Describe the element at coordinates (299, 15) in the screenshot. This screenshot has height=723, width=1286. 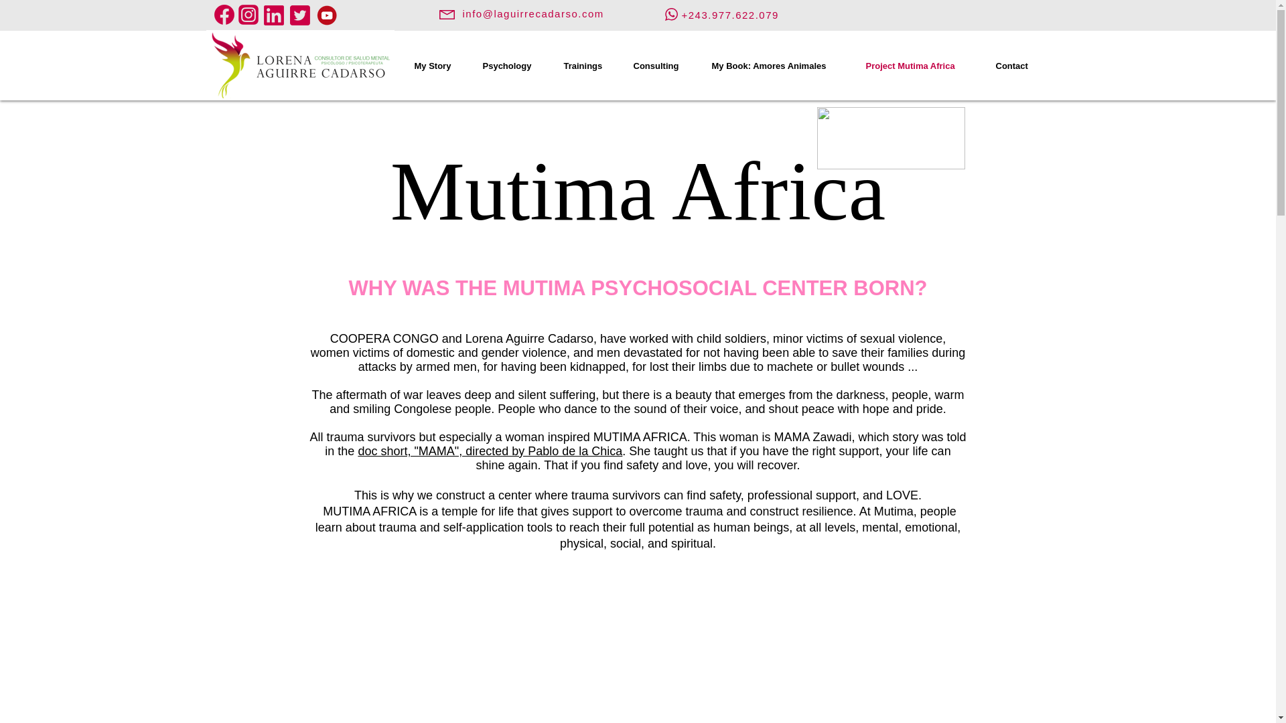
I see `tw-logo.png` at that location.